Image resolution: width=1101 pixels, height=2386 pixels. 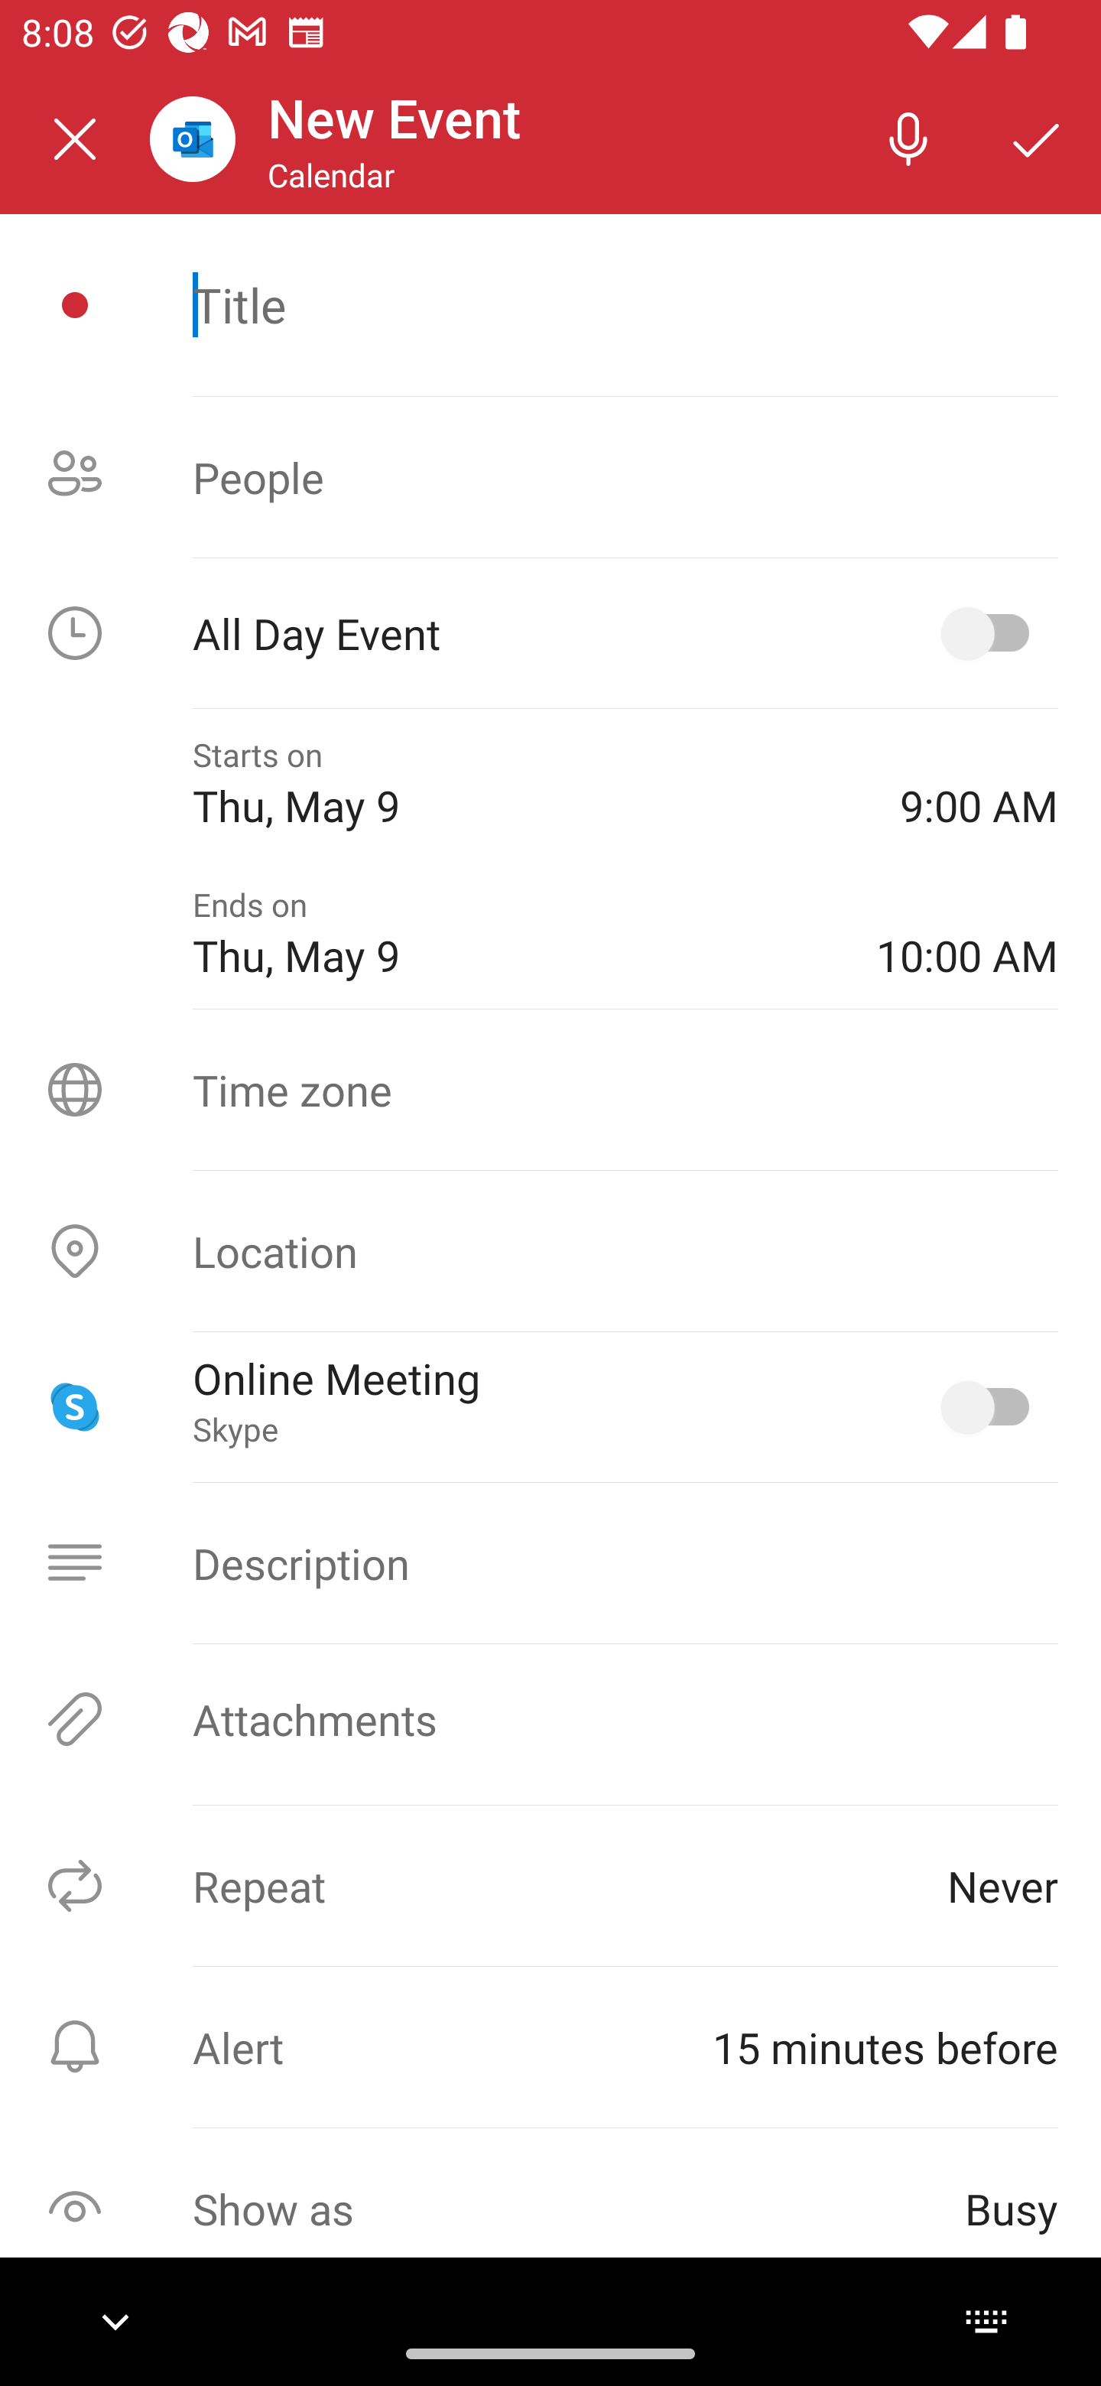 I want to click on Time zone, so click(x=550, y=1089).